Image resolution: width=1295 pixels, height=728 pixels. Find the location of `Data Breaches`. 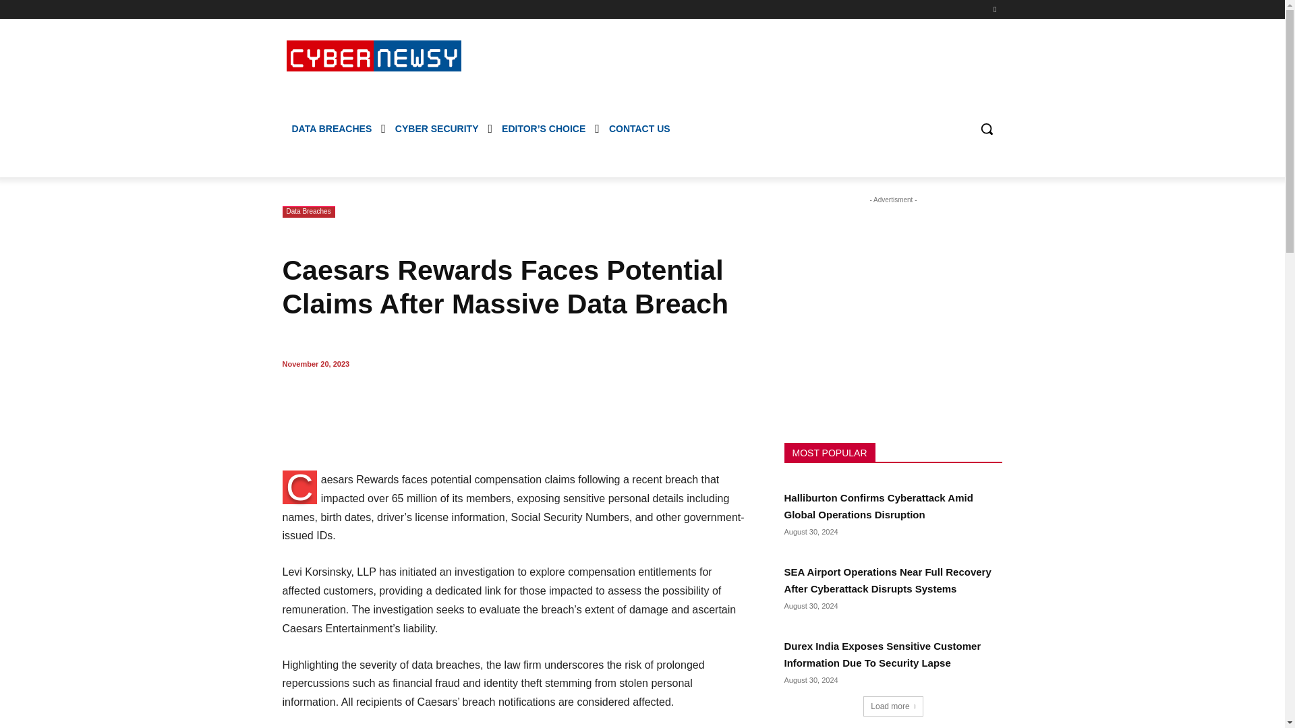

Data Breaches is located at coordinates (308, 212).